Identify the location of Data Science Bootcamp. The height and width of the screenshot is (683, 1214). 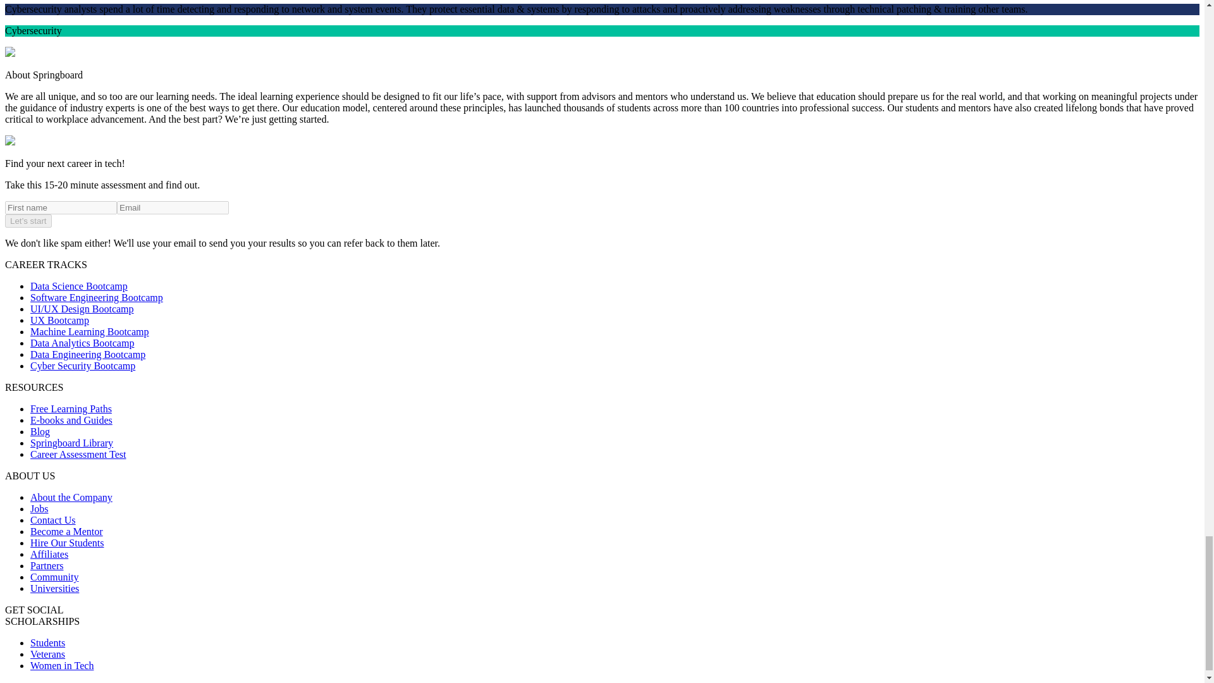
(78, 286).